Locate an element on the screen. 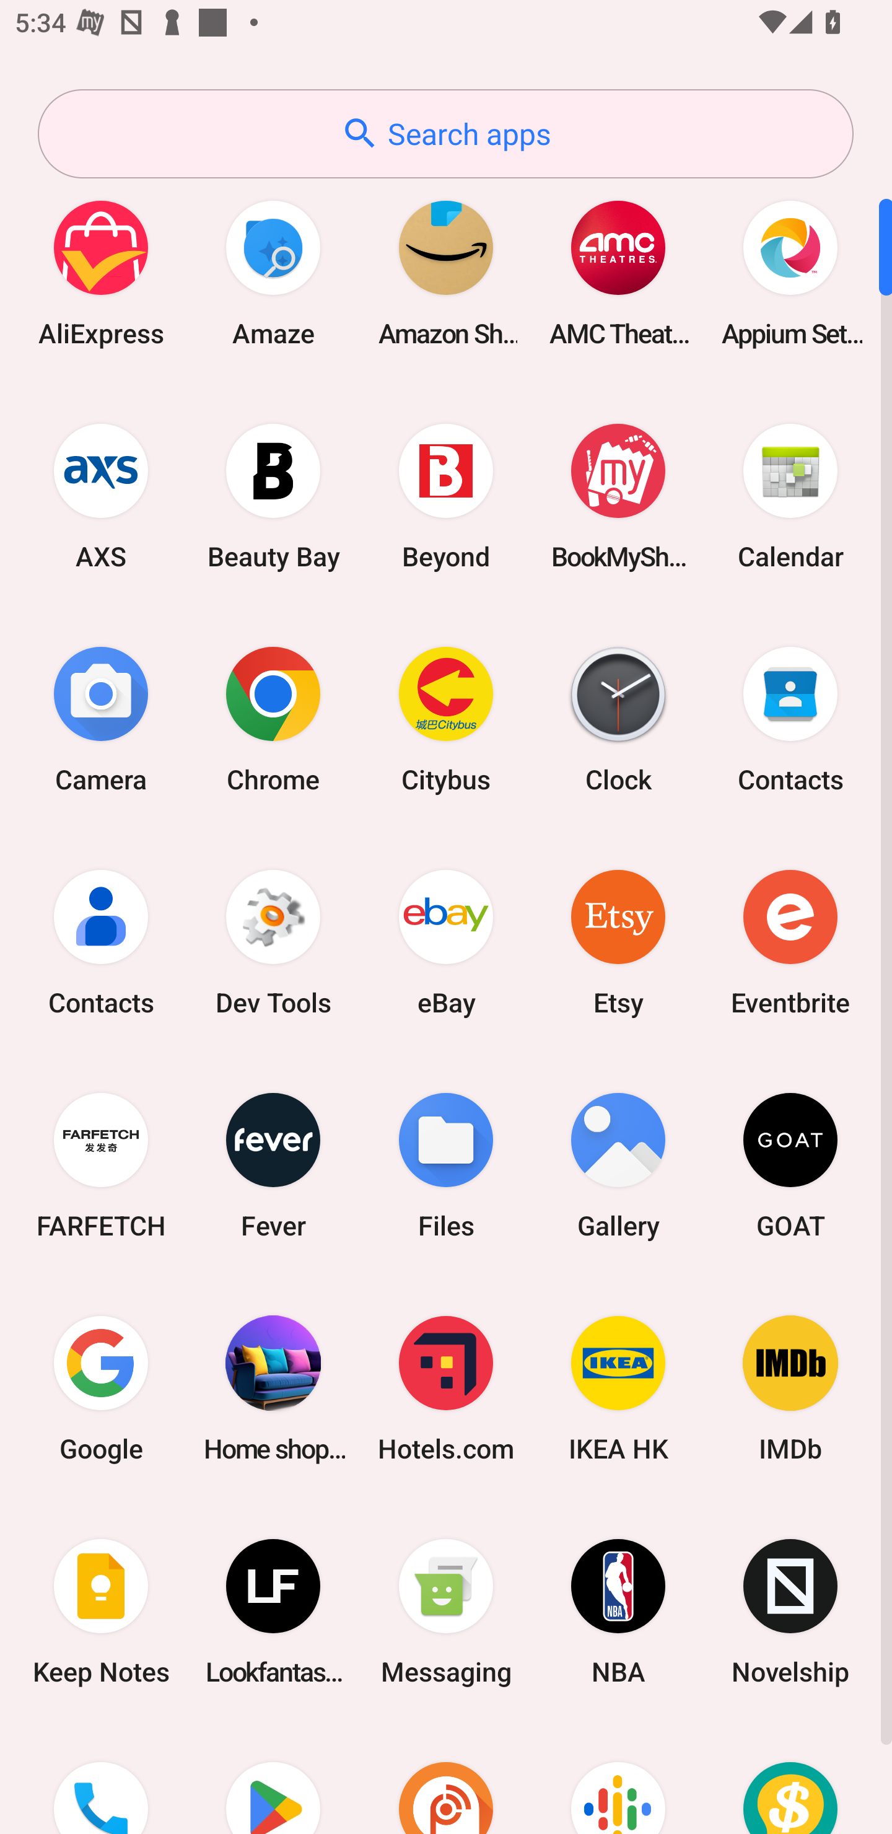 The image size is (892, 1834). Hotels.com is located at coordinates (446, 1388).